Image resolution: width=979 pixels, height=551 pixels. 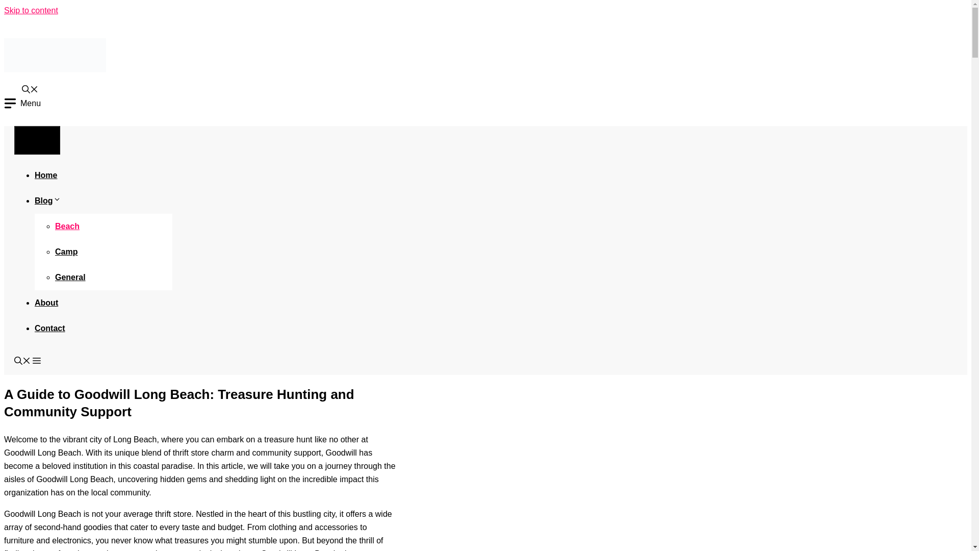 What do you see at coordinates (70, 277) in the screenshot?
I see `General` at bounding box center [70, 277].